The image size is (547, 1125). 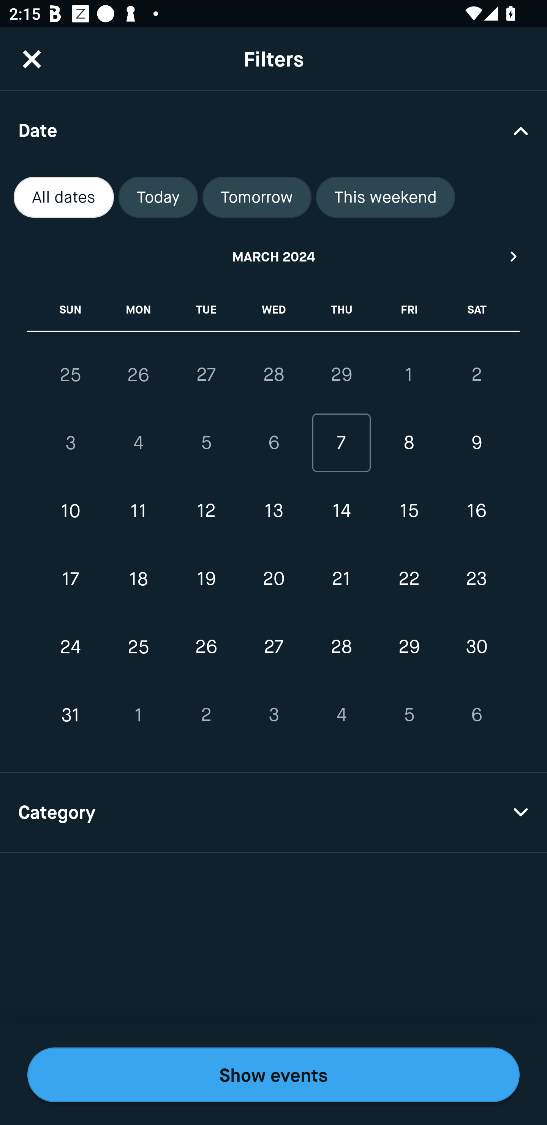 I want to click on 3, so click(x=273, y=715).